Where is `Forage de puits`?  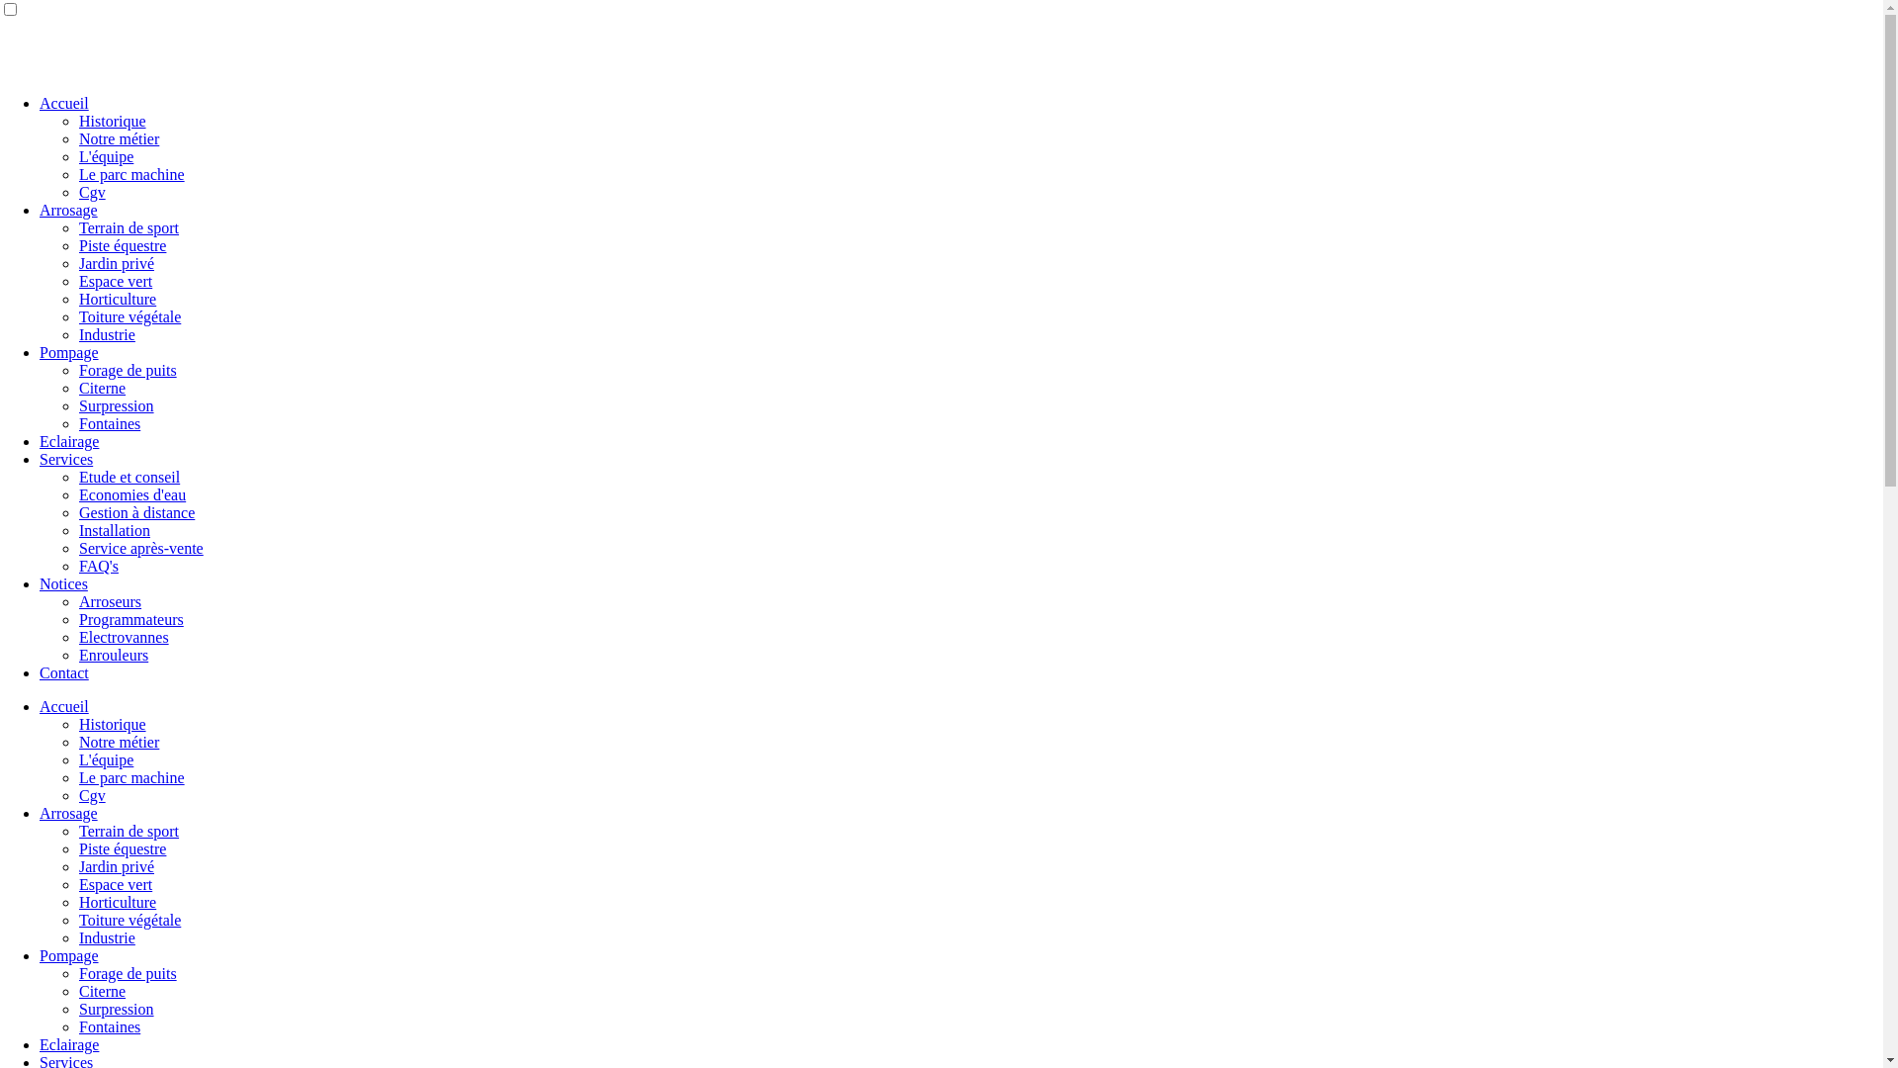
Forage de puits is located at coordinates (129, 370).